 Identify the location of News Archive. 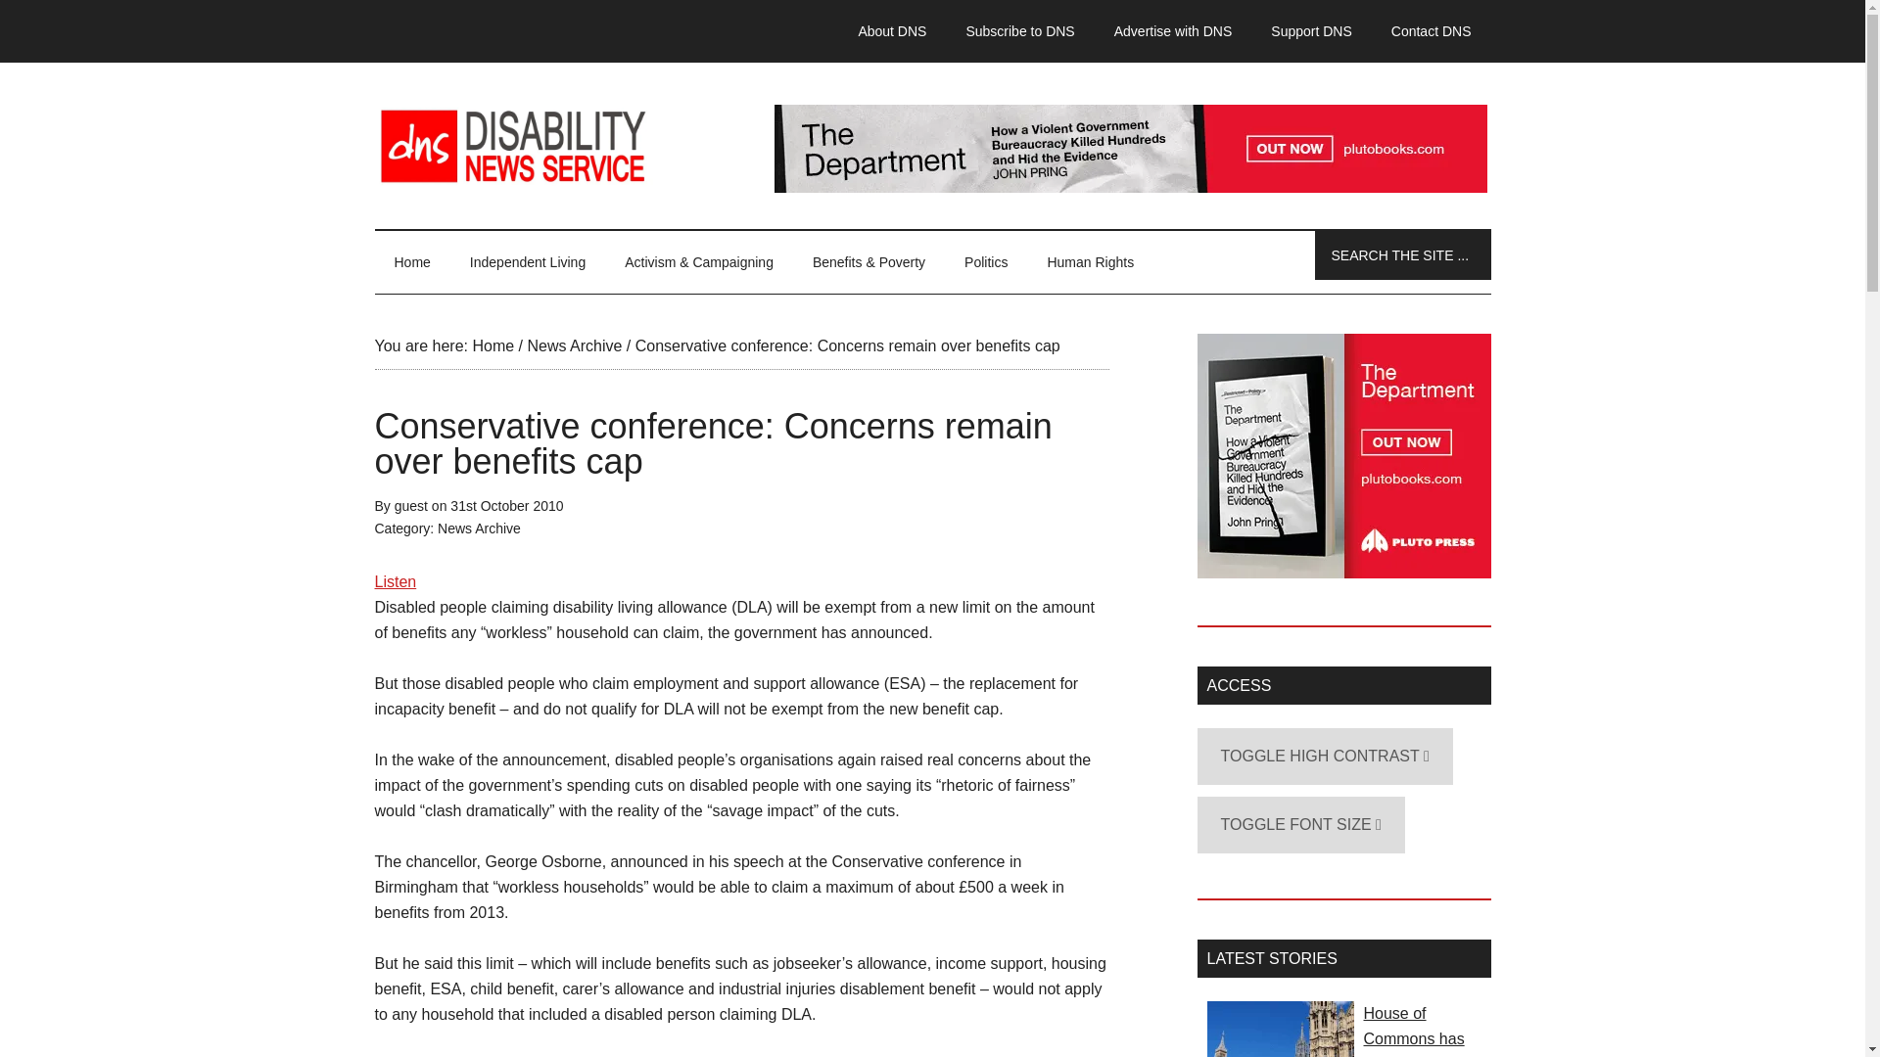
(574, 345).